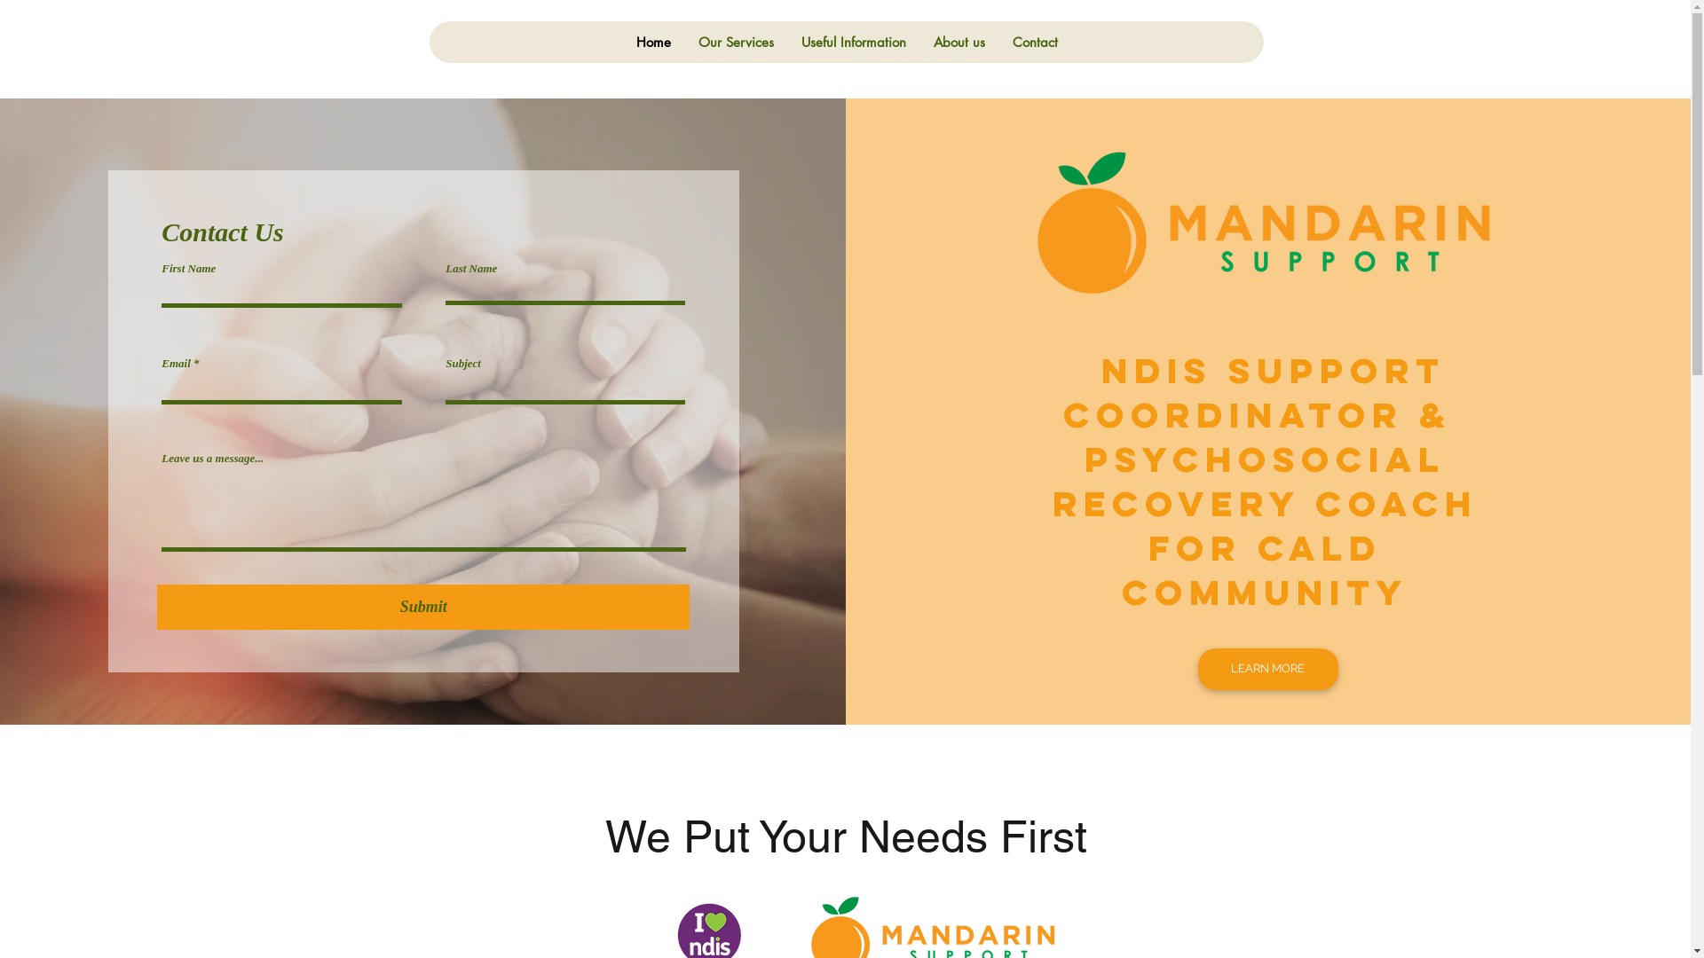 The height and width of the screenshot is (958, 1704). What do you see at coordinates (653, 43) in the screenshot?
I see `Home` at bounding box center [653, 43].